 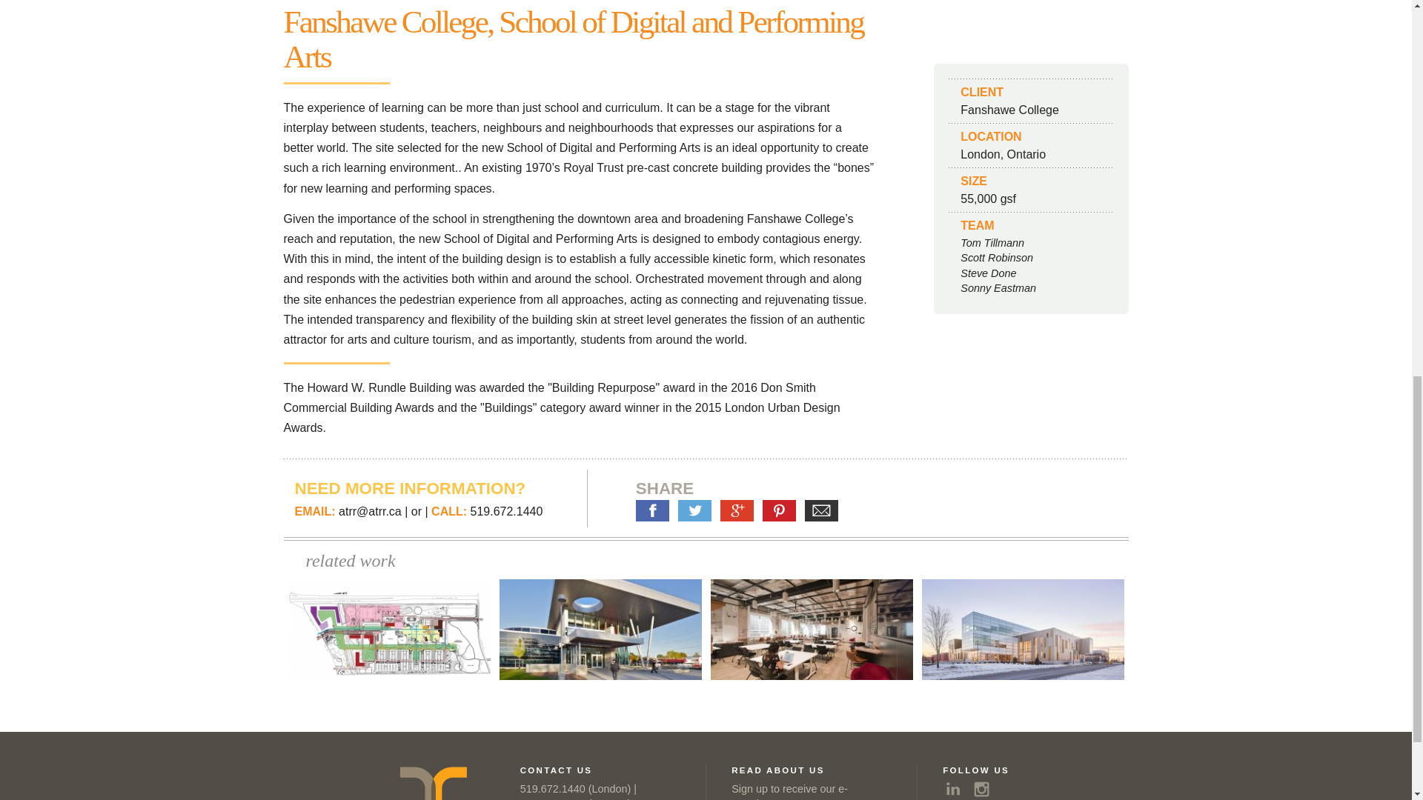 What do you see at coordinates (652, 511) in the screenshot?
I see `Facebook` at bounding box center [652, 511].